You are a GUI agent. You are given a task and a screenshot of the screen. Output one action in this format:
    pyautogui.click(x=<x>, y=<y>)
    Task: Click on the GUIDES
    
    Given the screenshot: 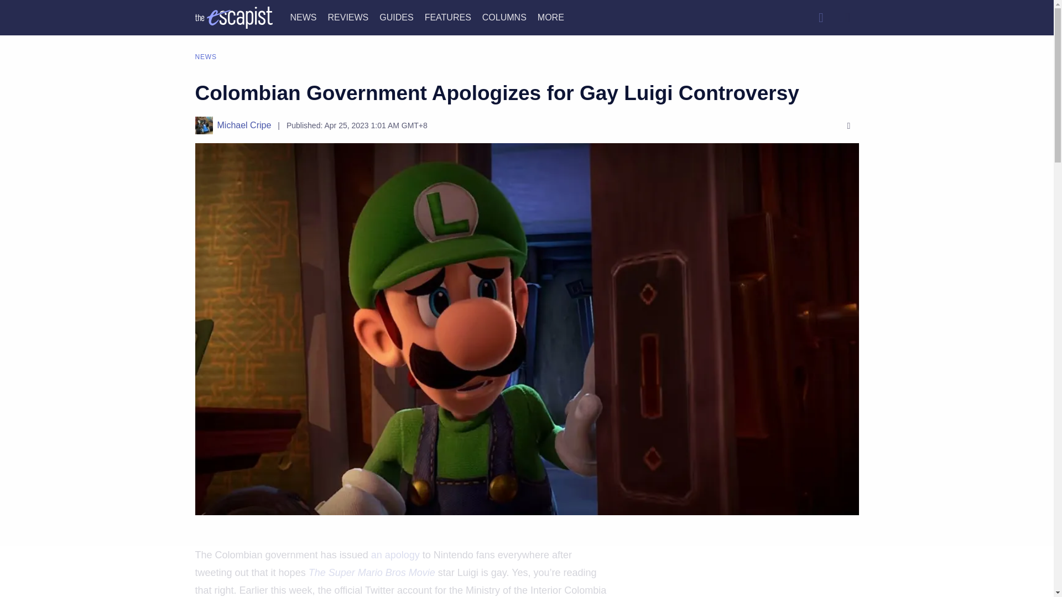 What is the action you would take?
    pyautogui.click(x=396, y=17)
    